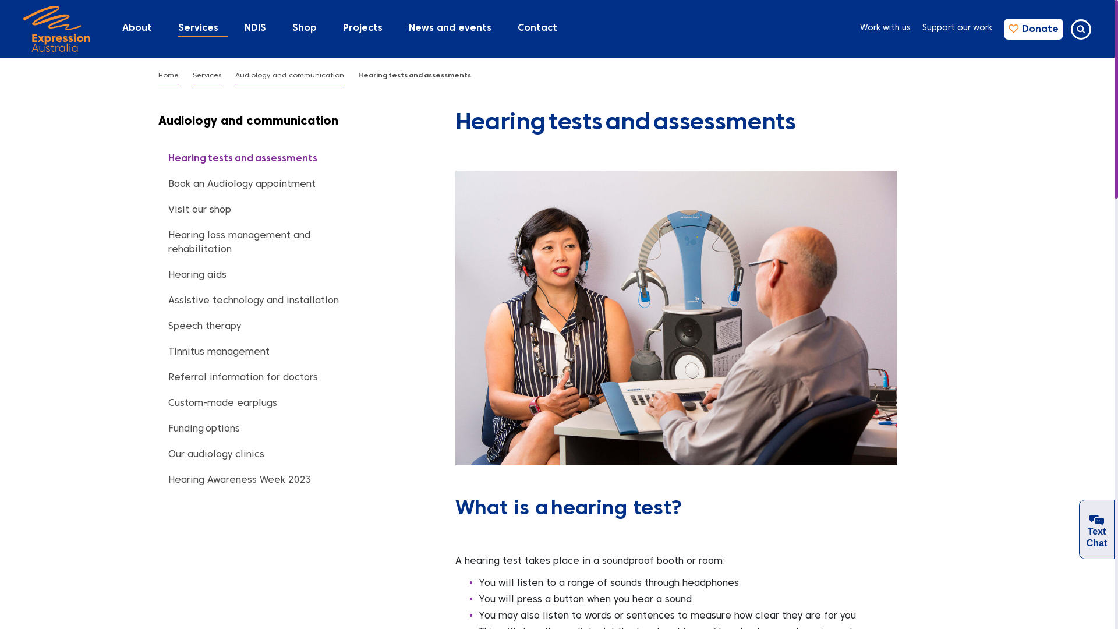 The image size is (1118, 629). Describe the element at coordinates (207, 76) in the screenshot. I see `Services` at that location.